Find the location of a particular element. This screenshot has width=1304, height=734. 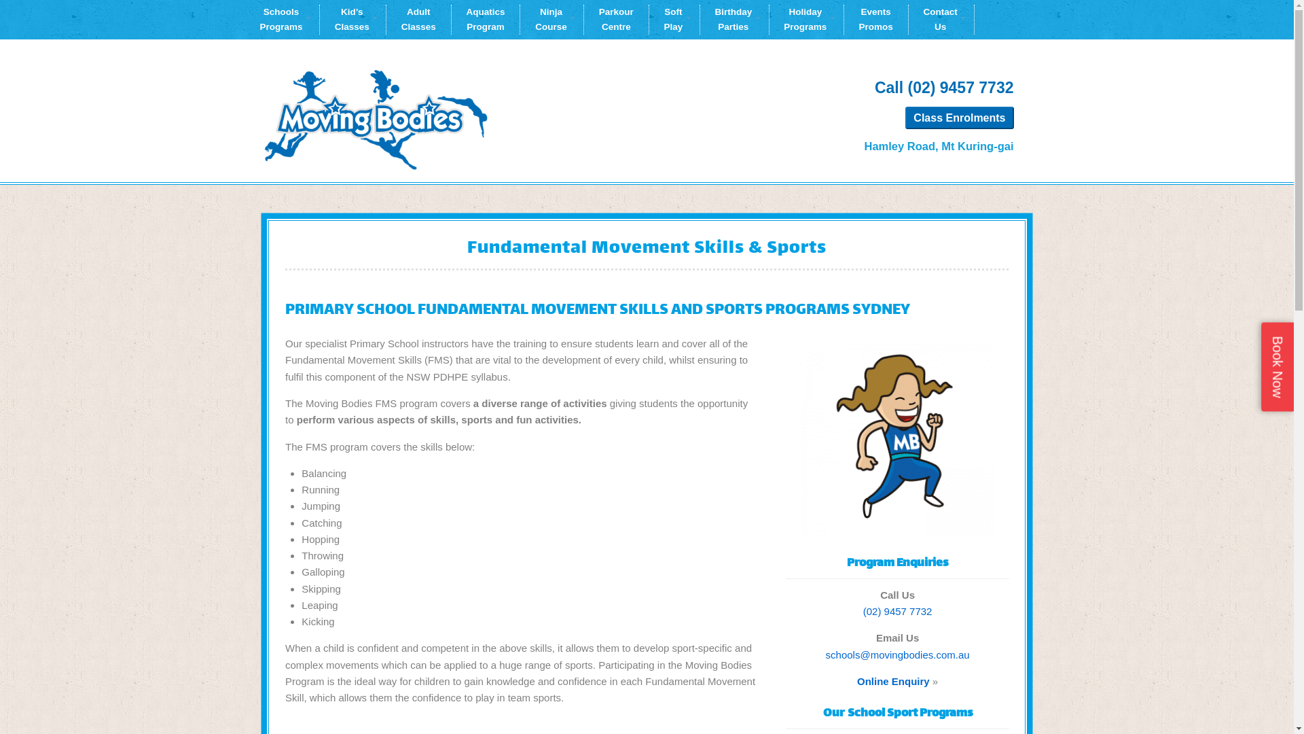

Schools
Programs is located at coordinates (289, 20).